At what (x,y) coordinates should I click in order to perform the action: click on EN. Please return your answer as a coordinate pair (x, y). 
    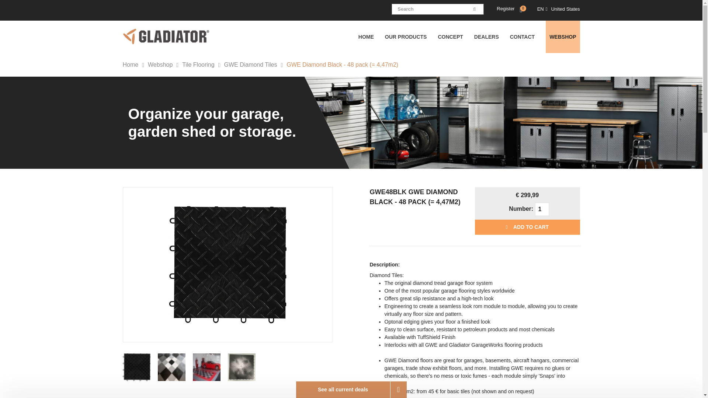
    Looking at the image, I should click on (541, 9).